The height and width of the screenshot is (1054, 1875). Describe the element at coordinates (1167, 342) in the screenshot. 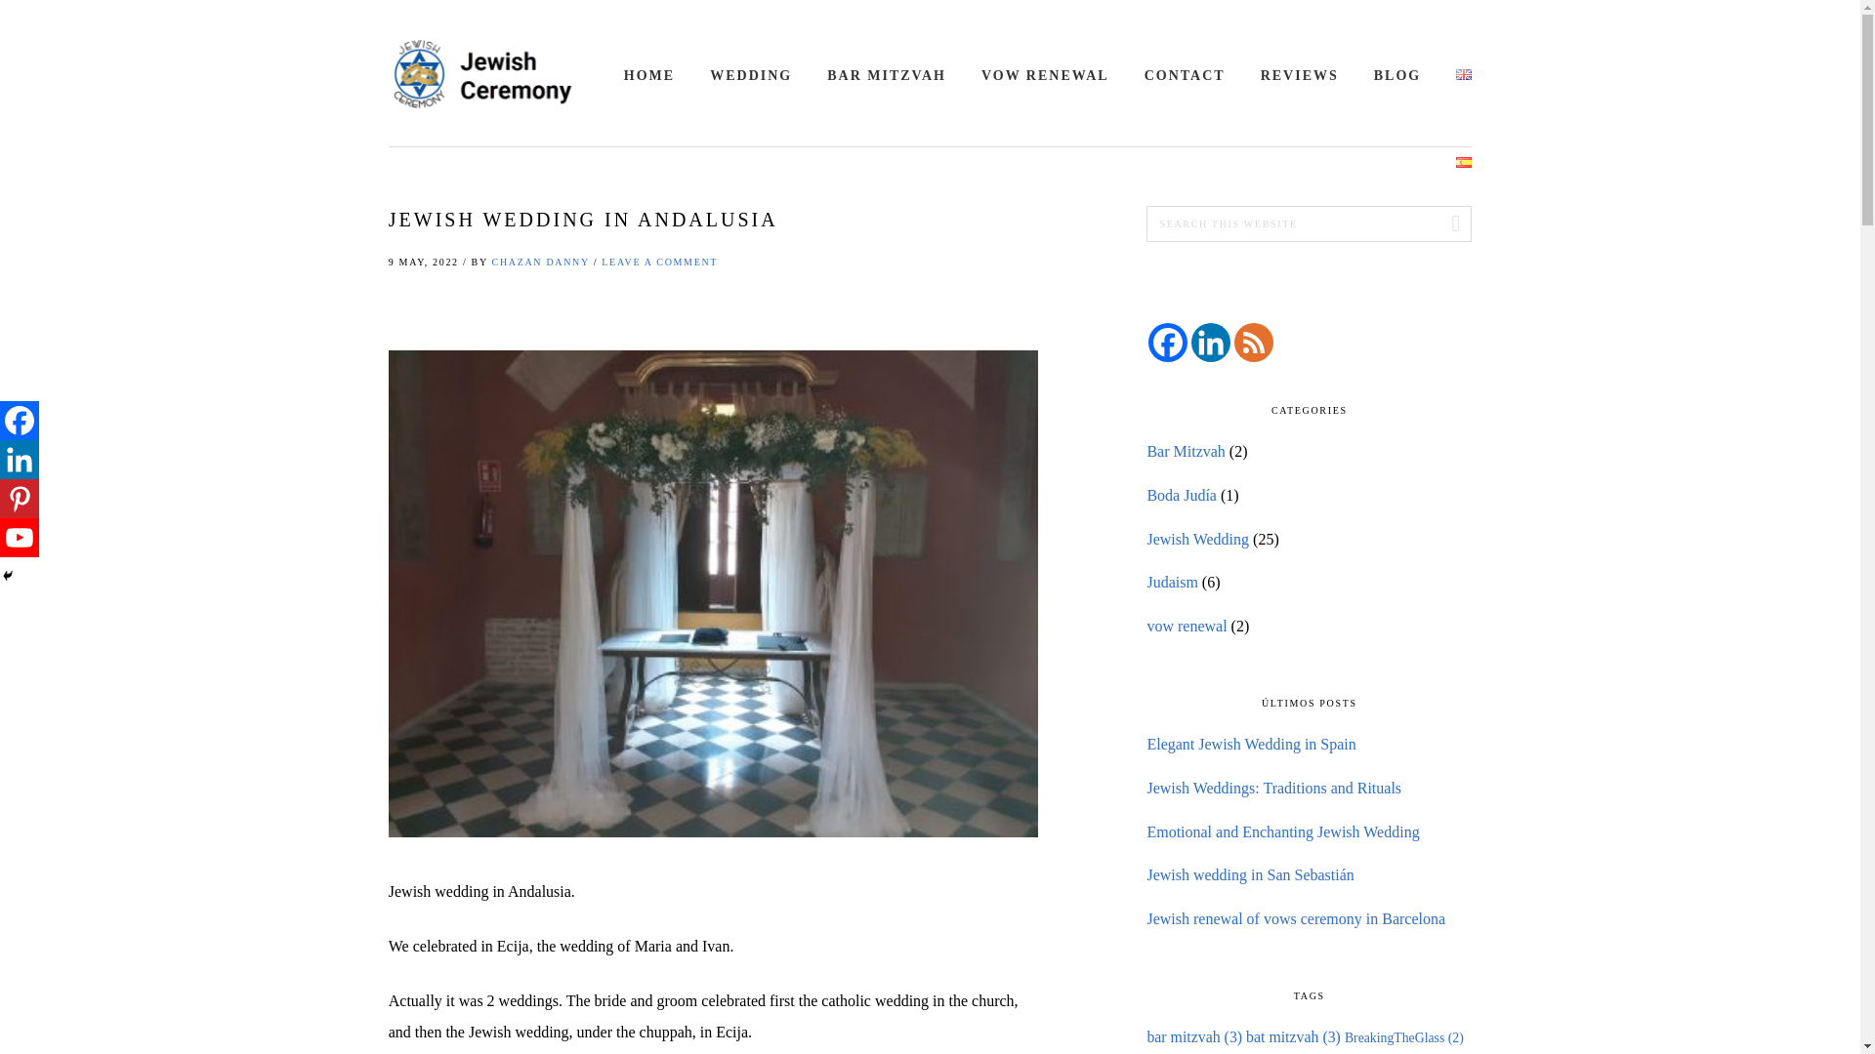

I see `Facebook` at that location.